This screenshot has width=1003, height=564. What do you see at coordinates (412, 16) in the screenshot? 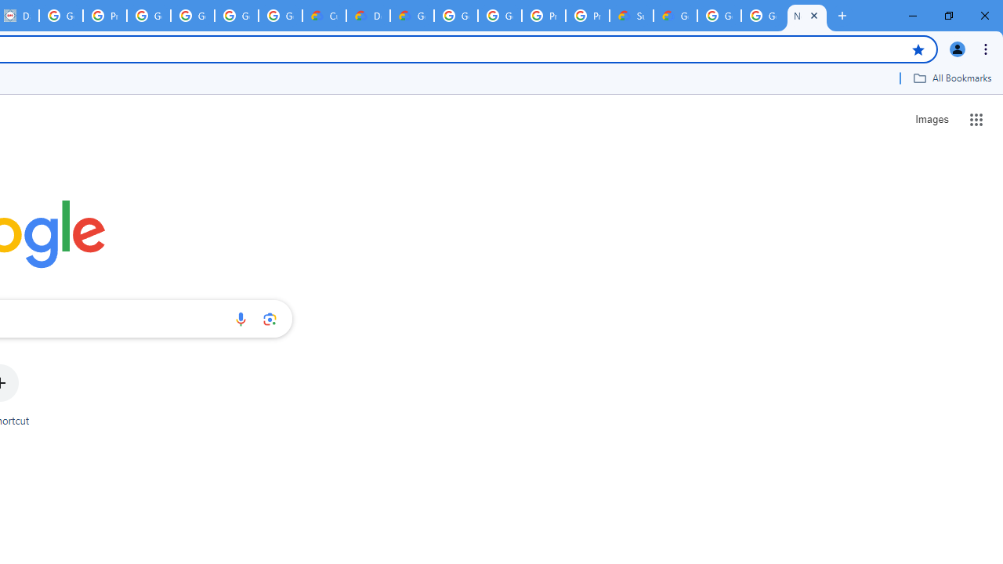
I see `Gemini for Business and Developers | Google Cloud` at bounding box center [412, 16].